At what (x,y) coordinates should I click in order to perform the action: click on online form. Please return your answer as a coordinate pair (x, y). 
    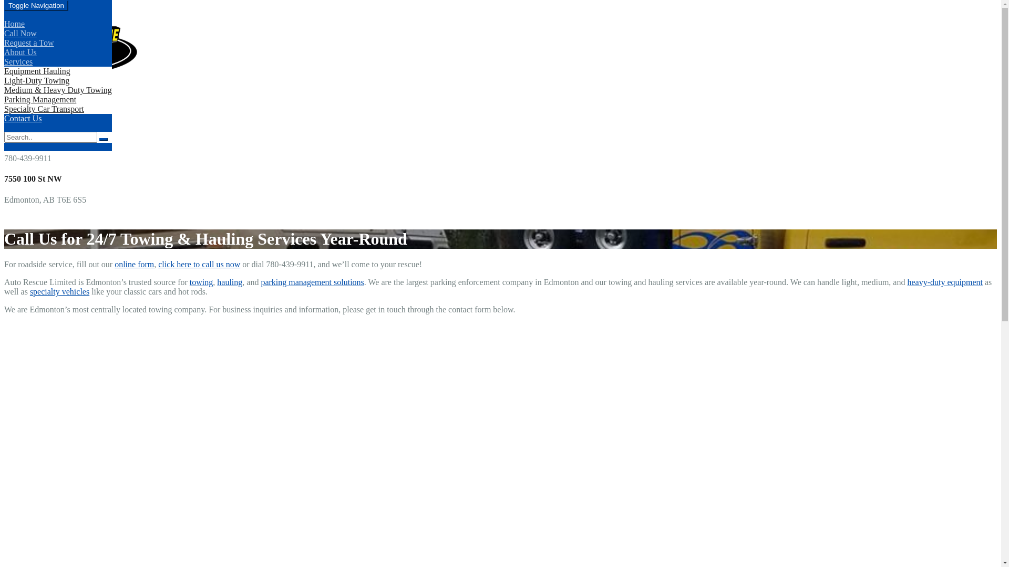
    Looking at the image, I should click on (135, 265).